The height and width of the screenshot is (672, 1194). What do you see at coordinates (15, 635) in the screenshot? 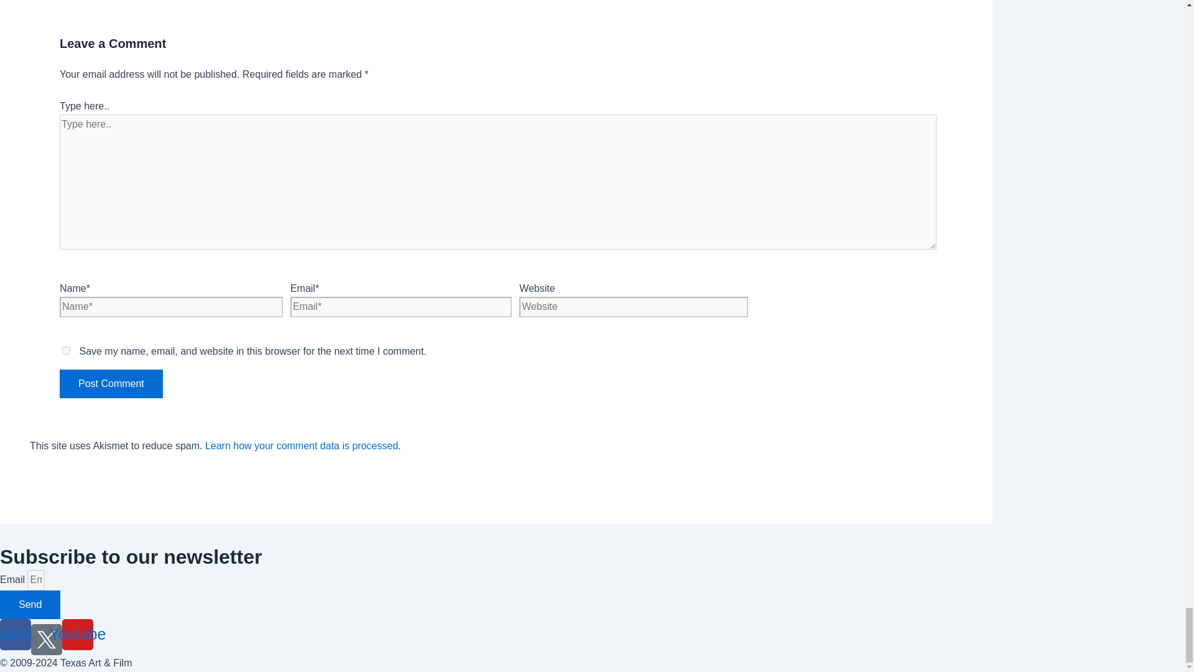
I see `Facebook` at bounding box center [15, 635].